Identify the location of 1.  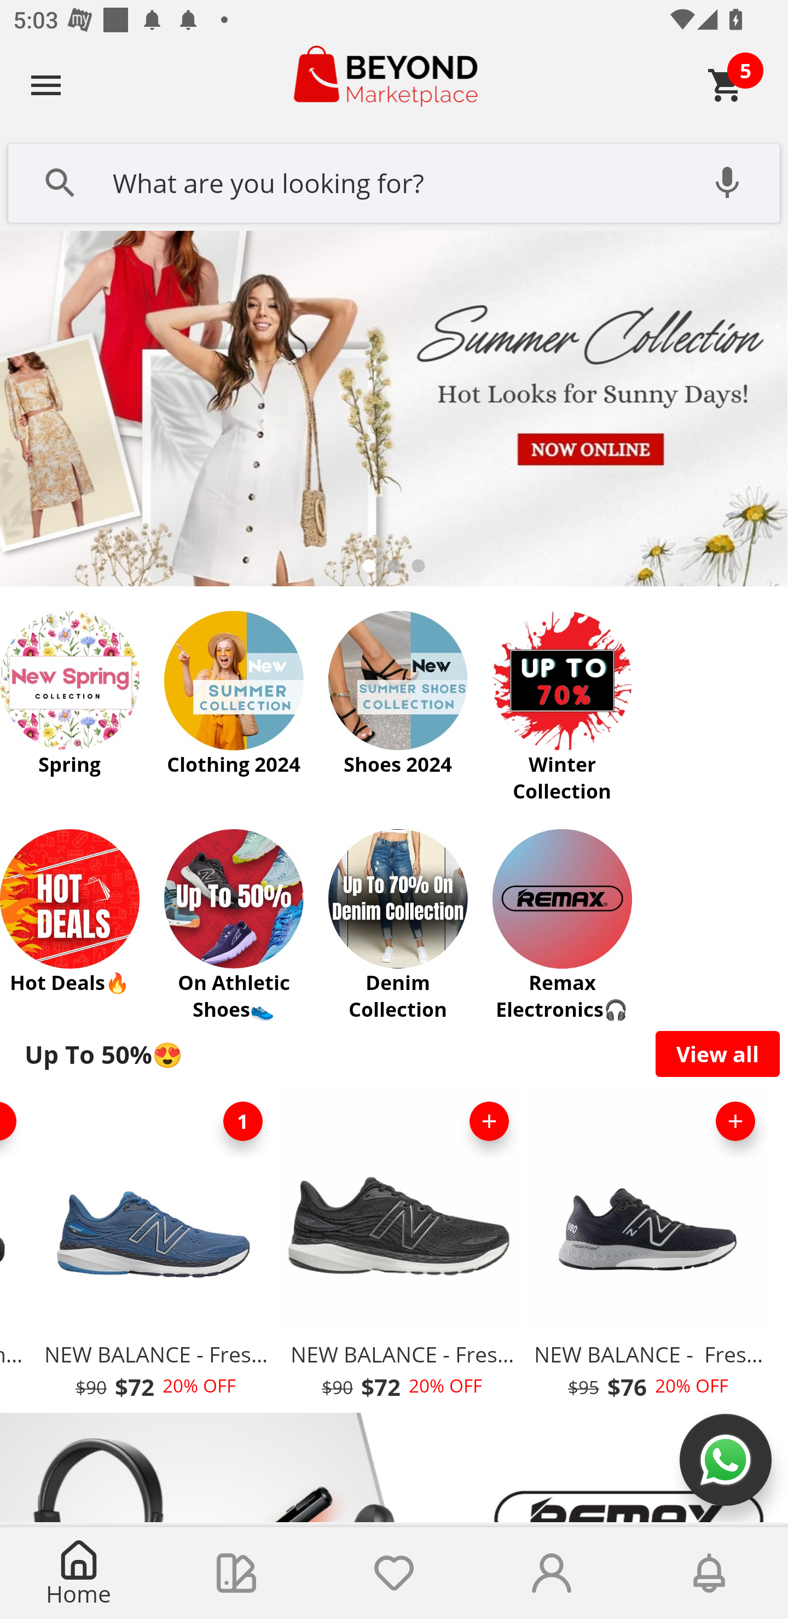
(242, 1121).